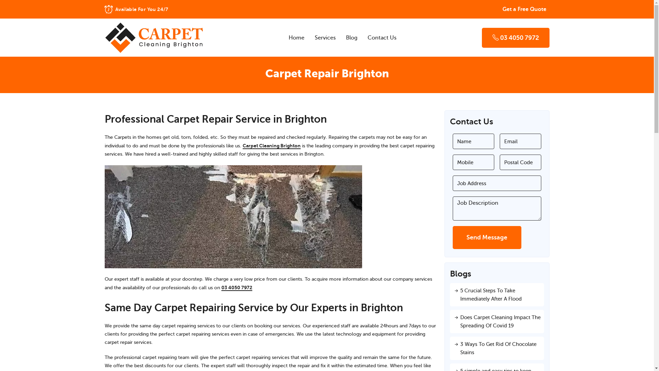 This screenshot has width=659, height=371. What do you see at coordinates (497, 322) in the screenshot?
I see `Does Carpet Cleaning Impact The Spreading Of Covid 19` at bounding box center [497, 322].